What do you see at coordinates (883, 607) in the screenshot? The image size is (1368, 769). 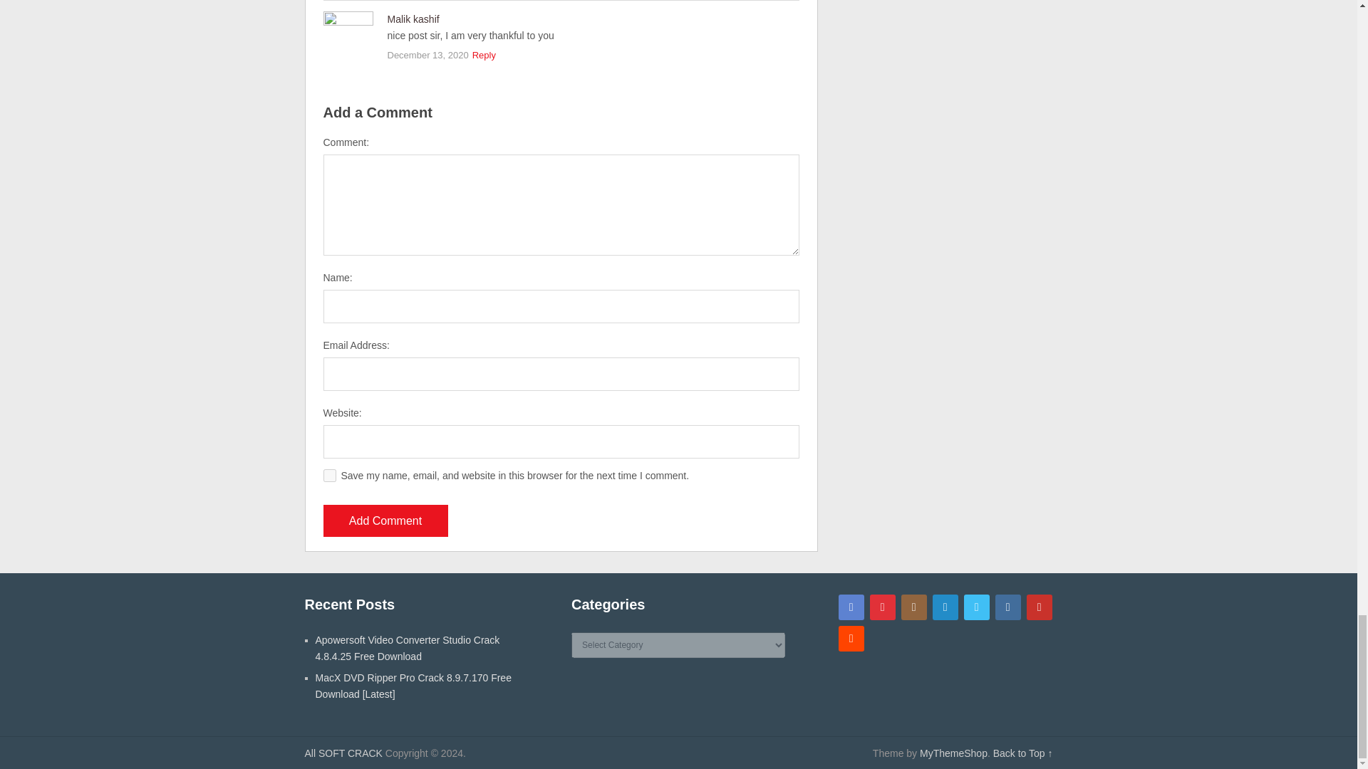 I see `Pinterest` at bounding box center [883, 607].